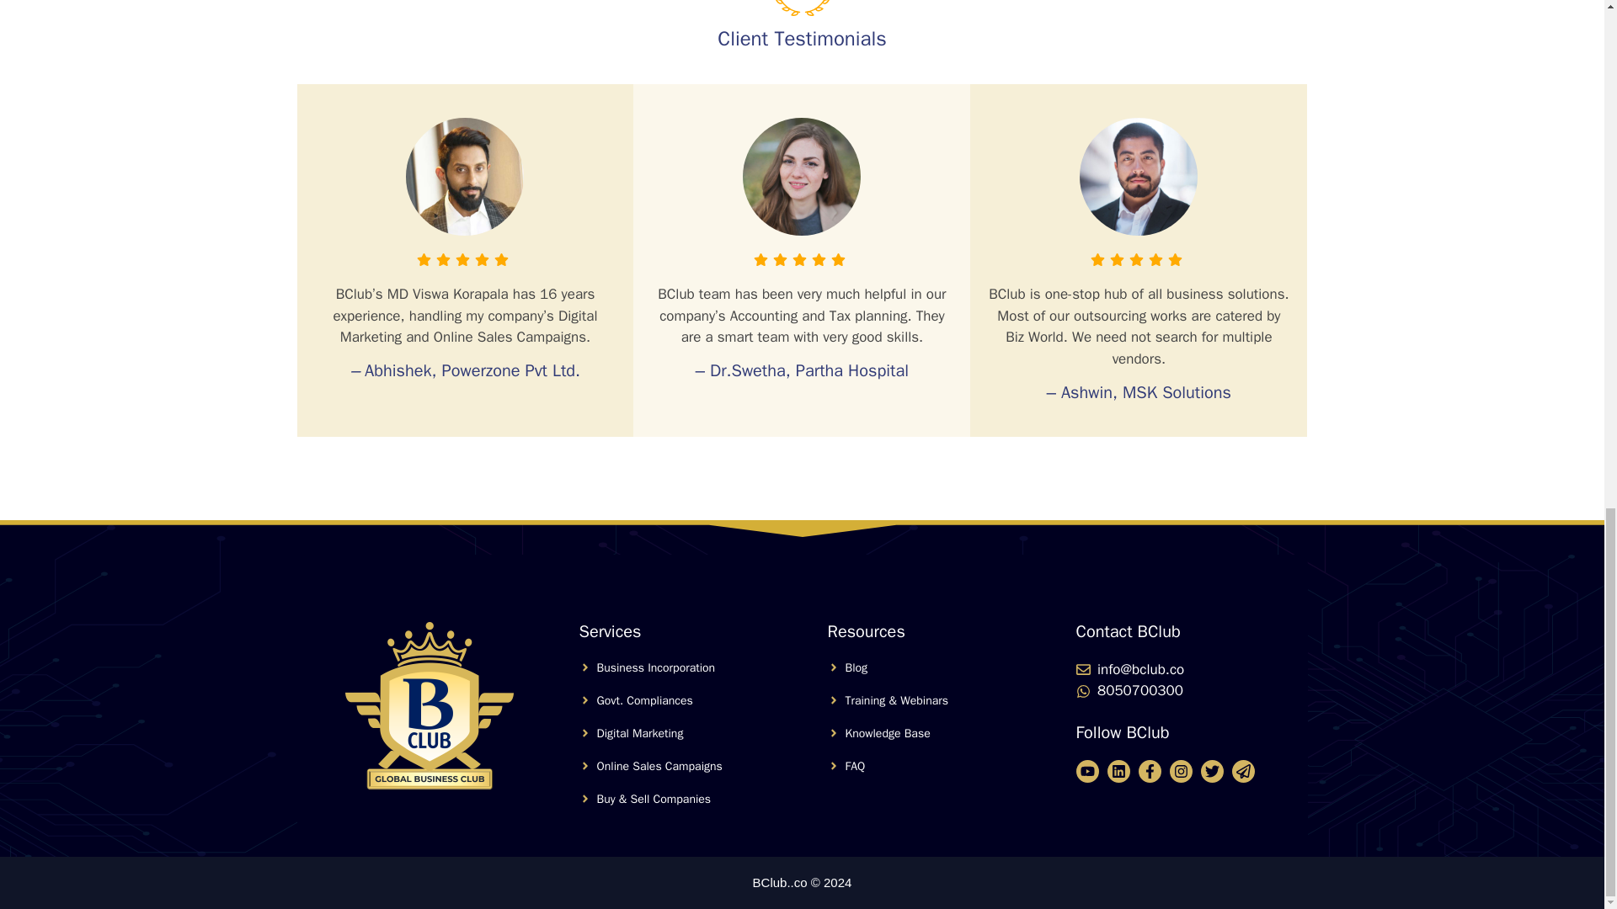 Image resolution: width=1617 pixels, height=909 pixels. Describe the element at coordinates (856, 766) in the screenshot. I see `FAQ` at that location.